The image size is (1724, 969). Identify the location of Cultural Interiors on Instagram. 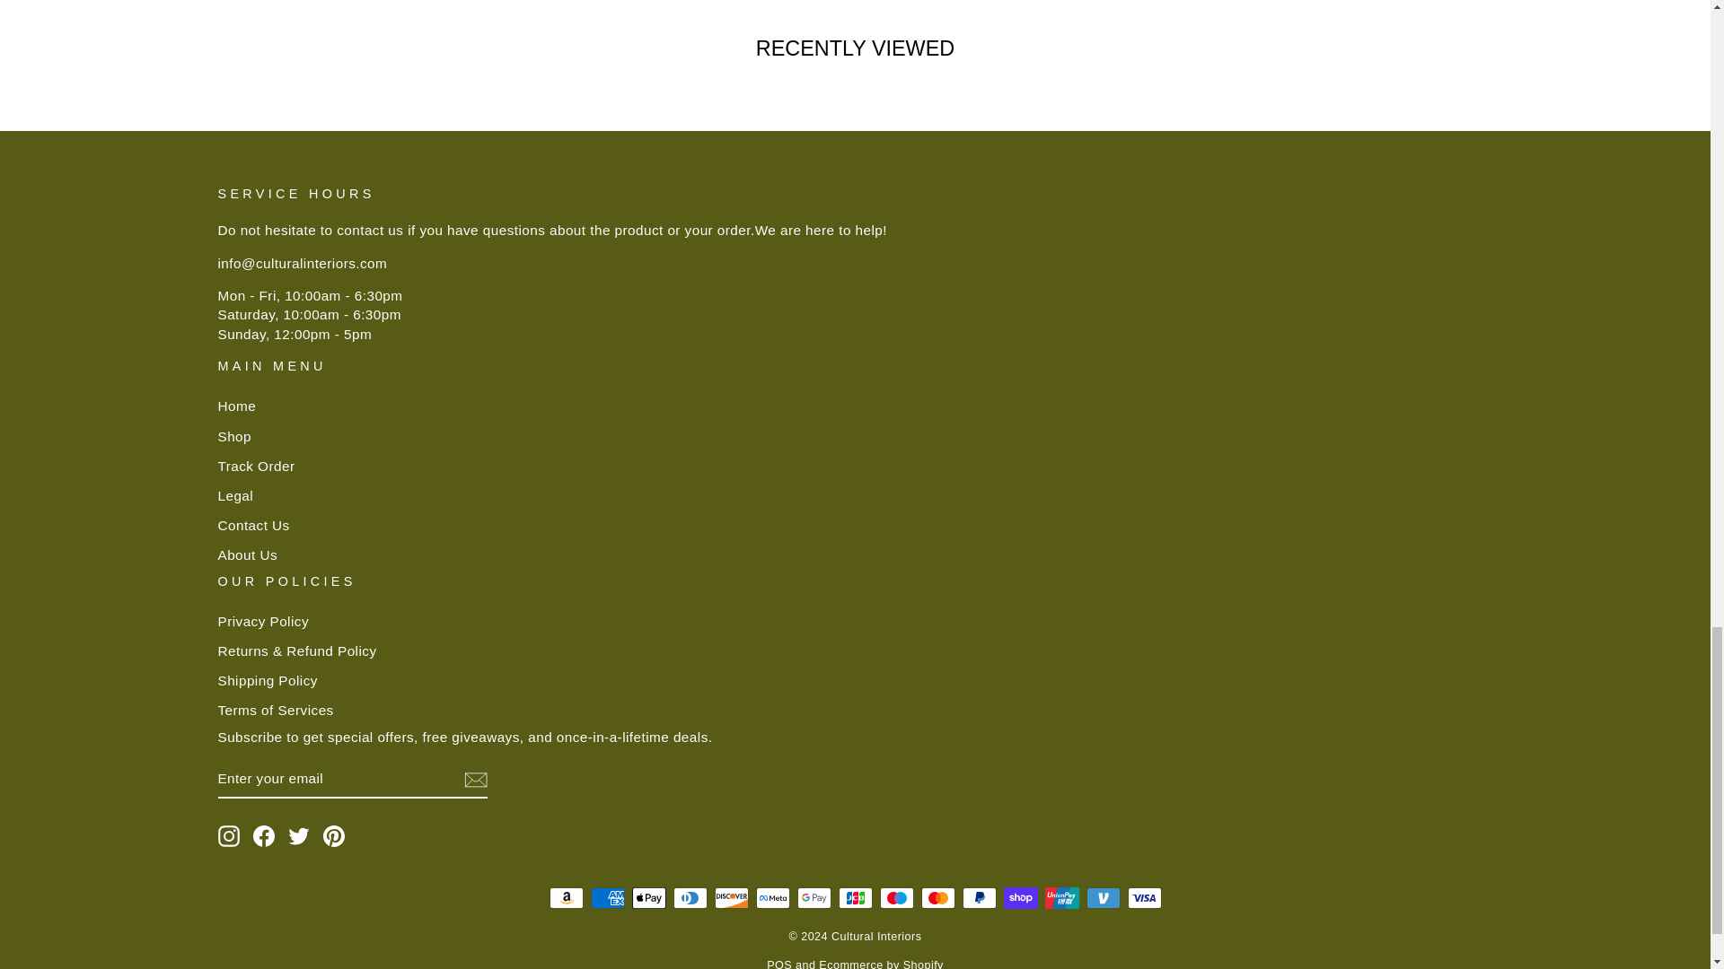
(228, 836).